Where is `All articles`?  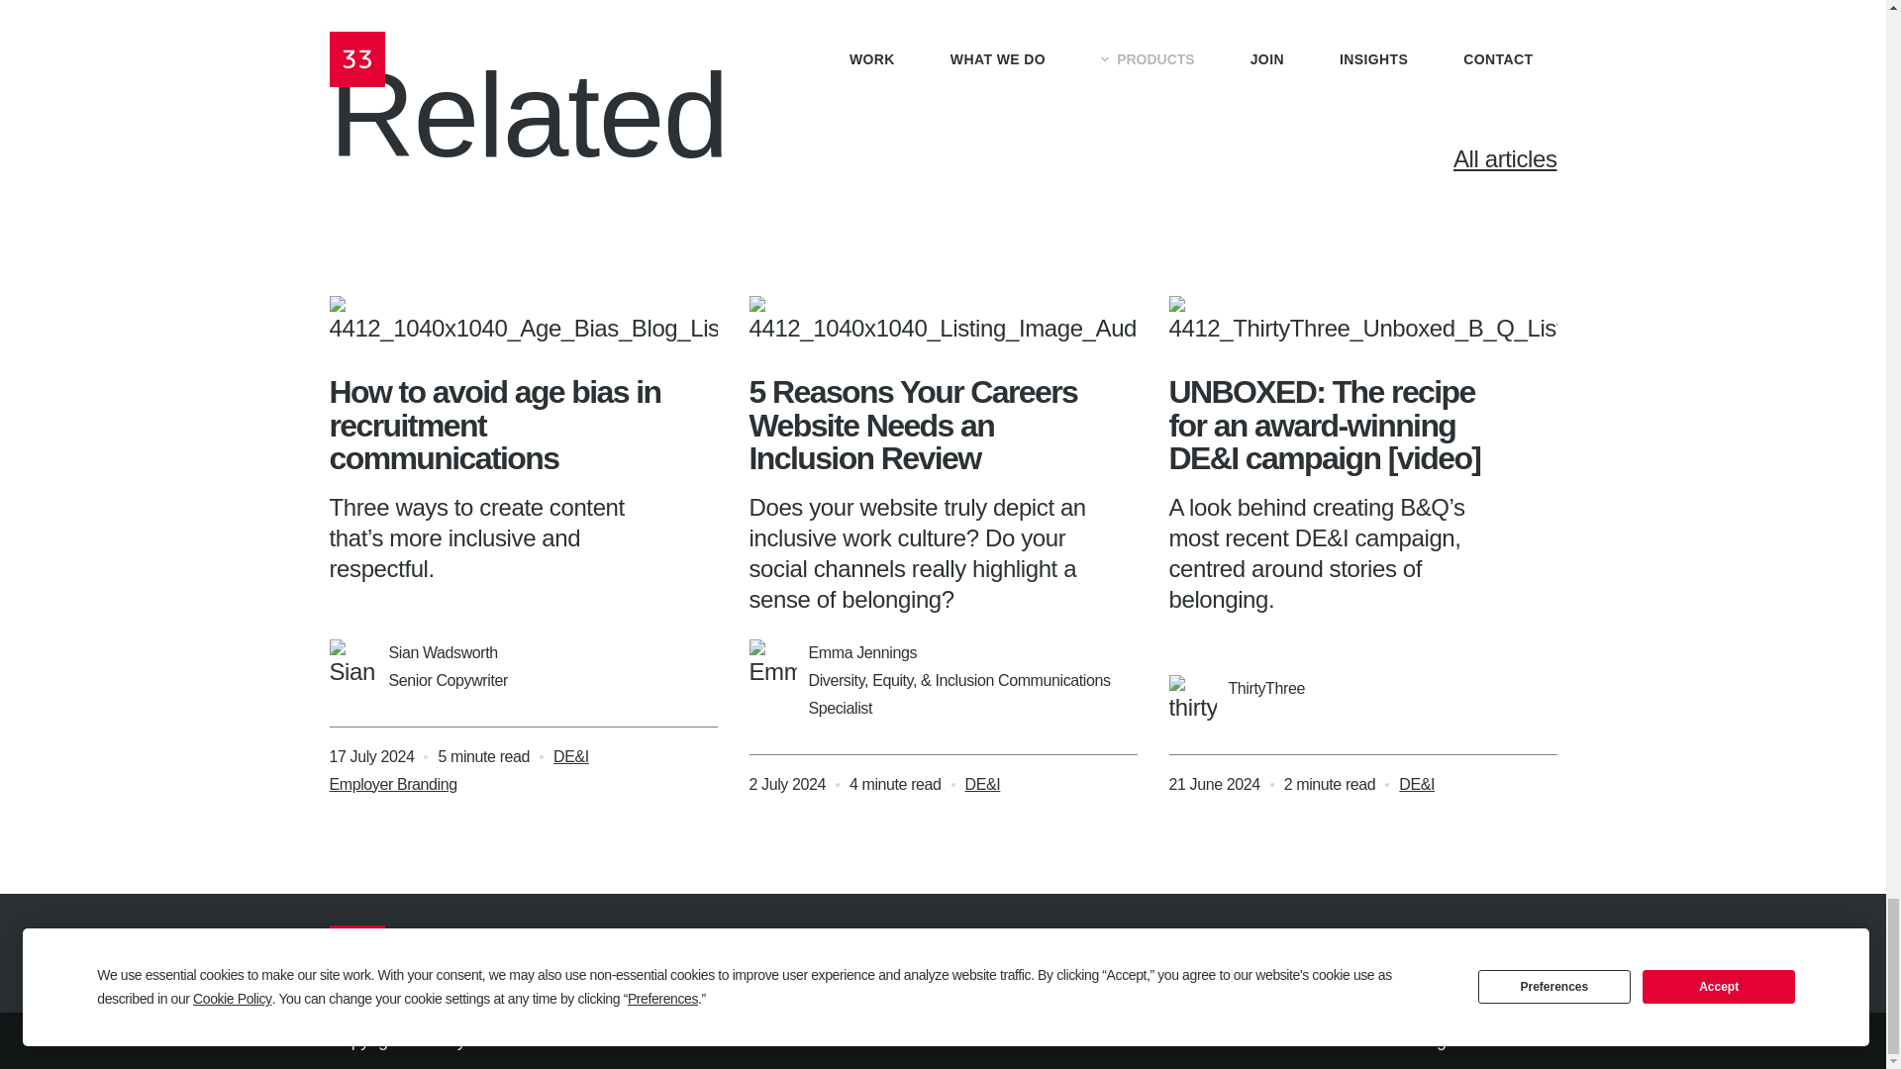
All articles is located at coordinates (1418, 158).